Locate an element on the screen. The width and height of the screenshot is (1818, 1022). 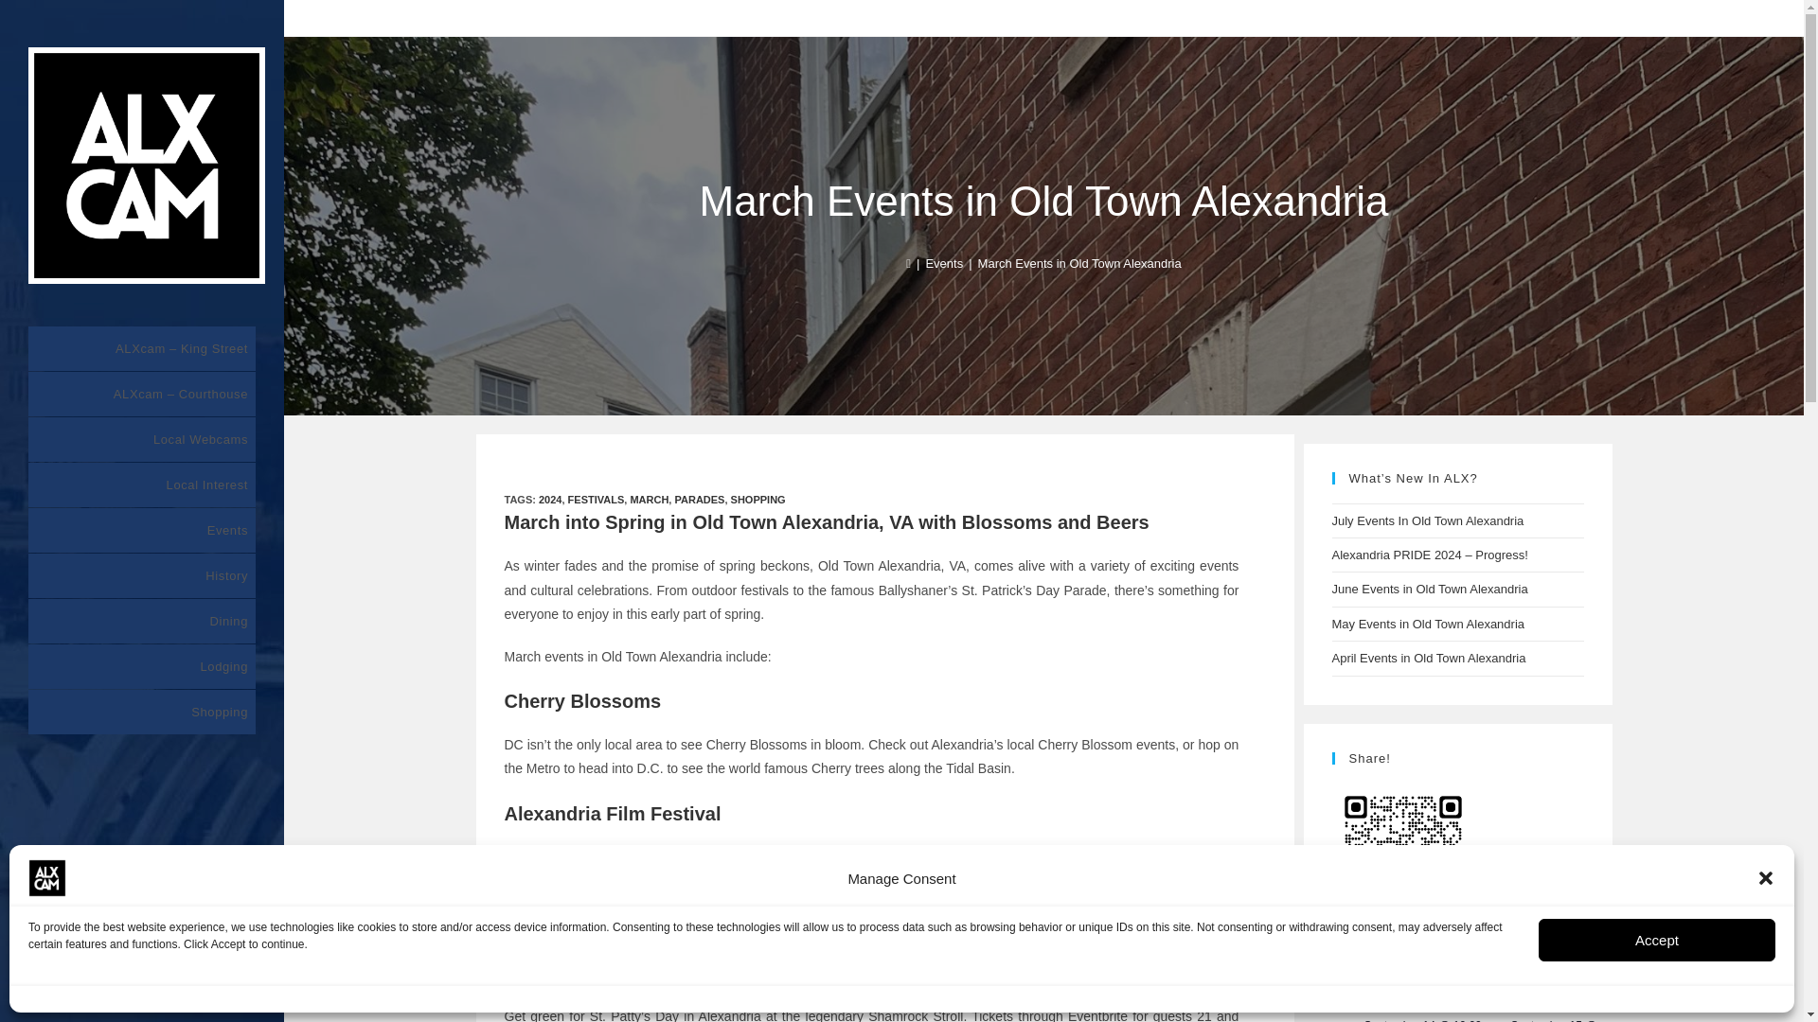
Events is located at coordinates (944, 263).